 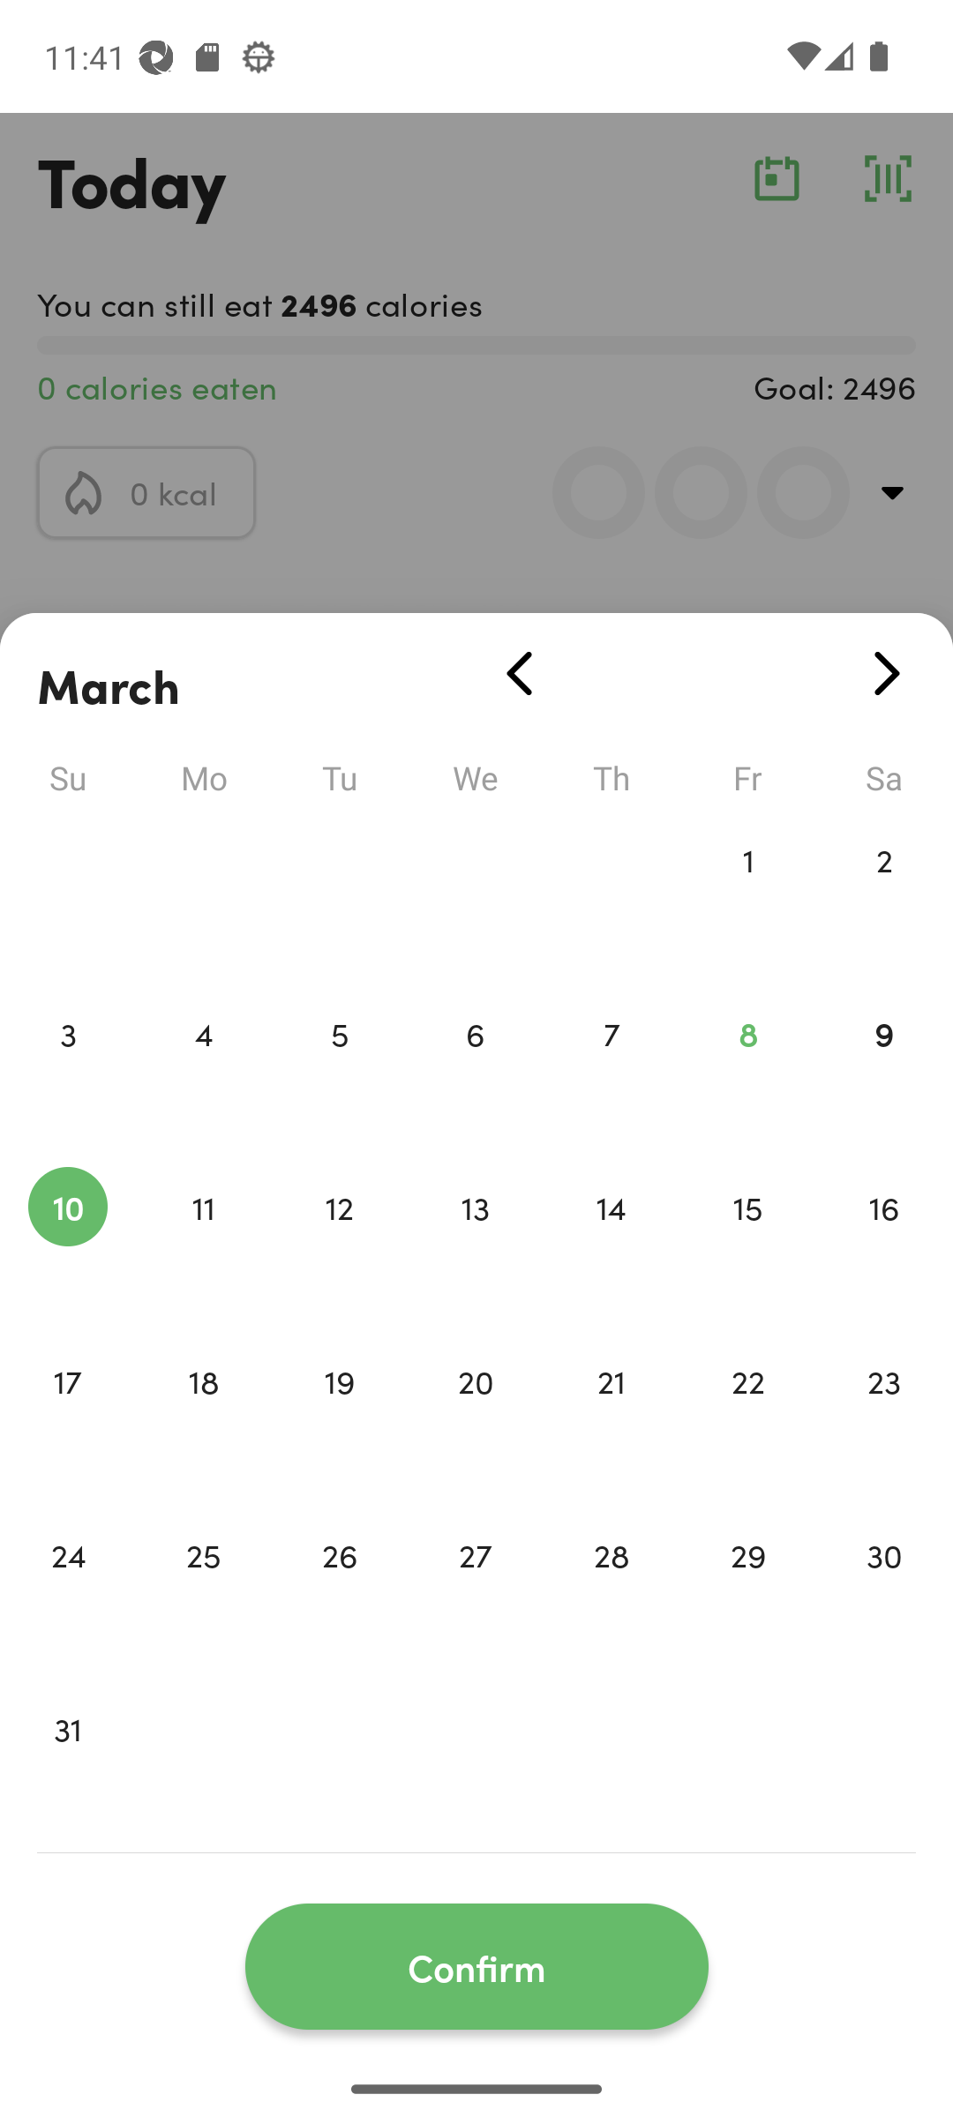 What do you see at coordinates (884, 1071) in the screenshot?
I see `9` at bounding box center [884, 1071].